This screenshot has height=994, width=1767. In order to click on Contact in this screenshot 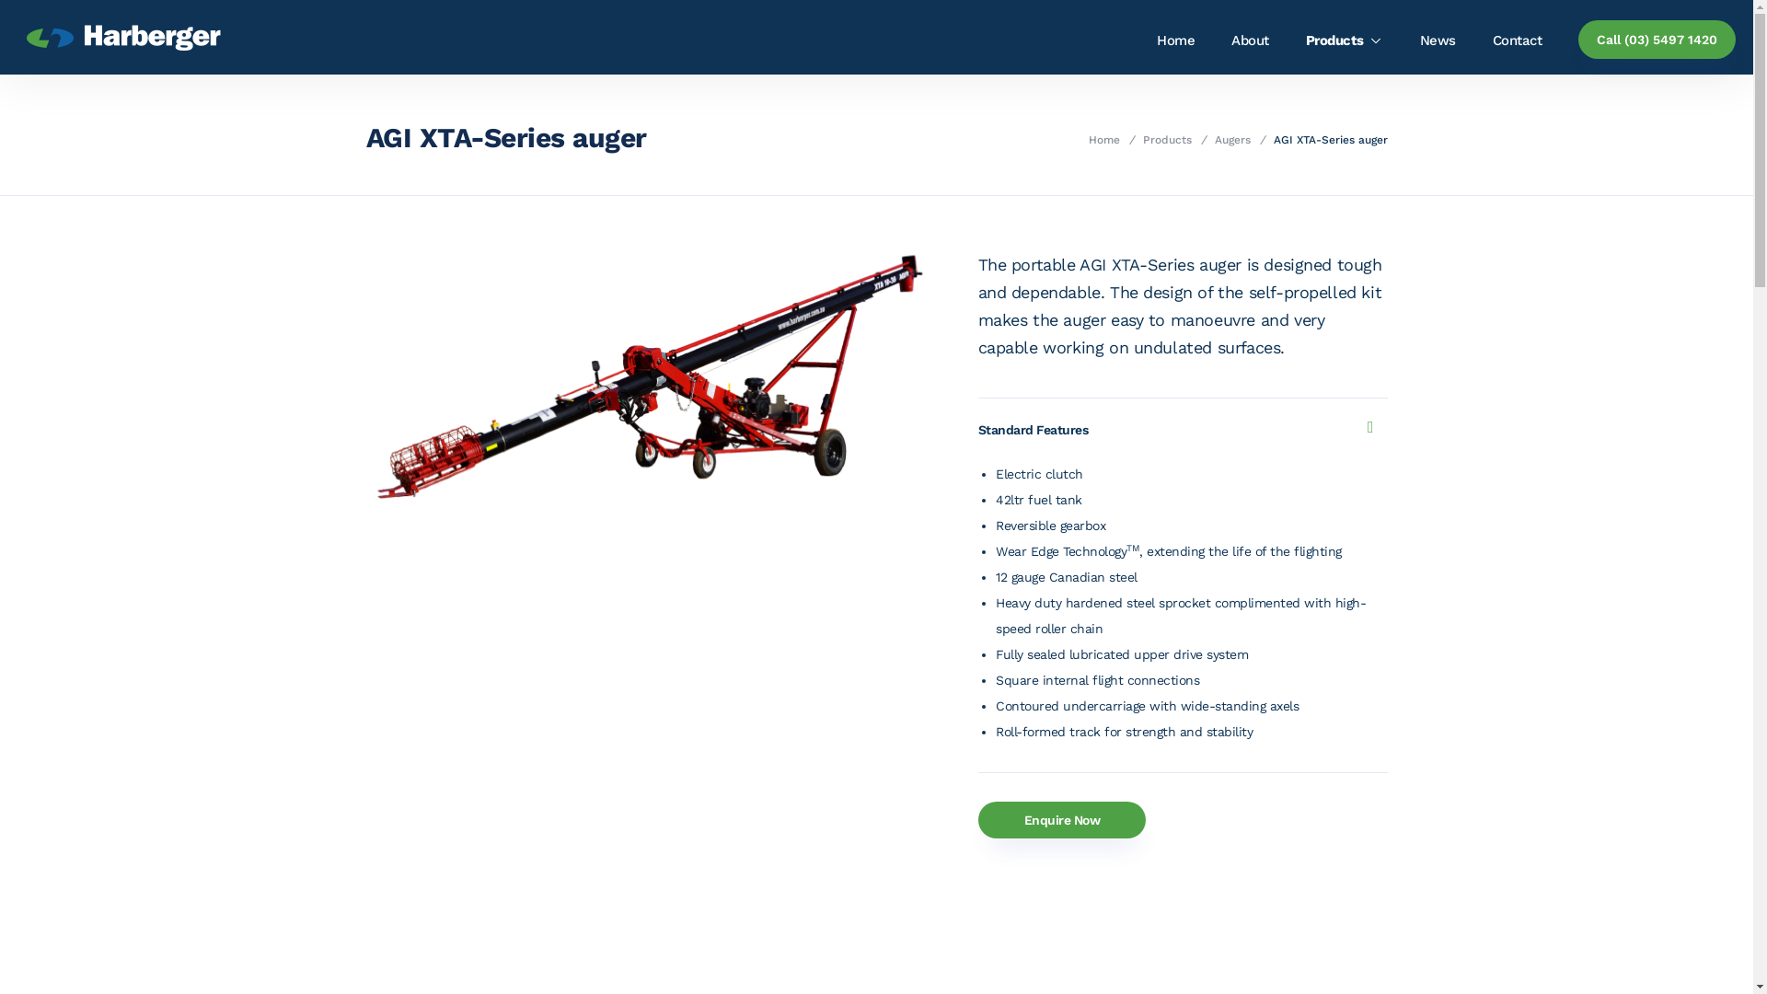, I will do `click(1518, 40)`.